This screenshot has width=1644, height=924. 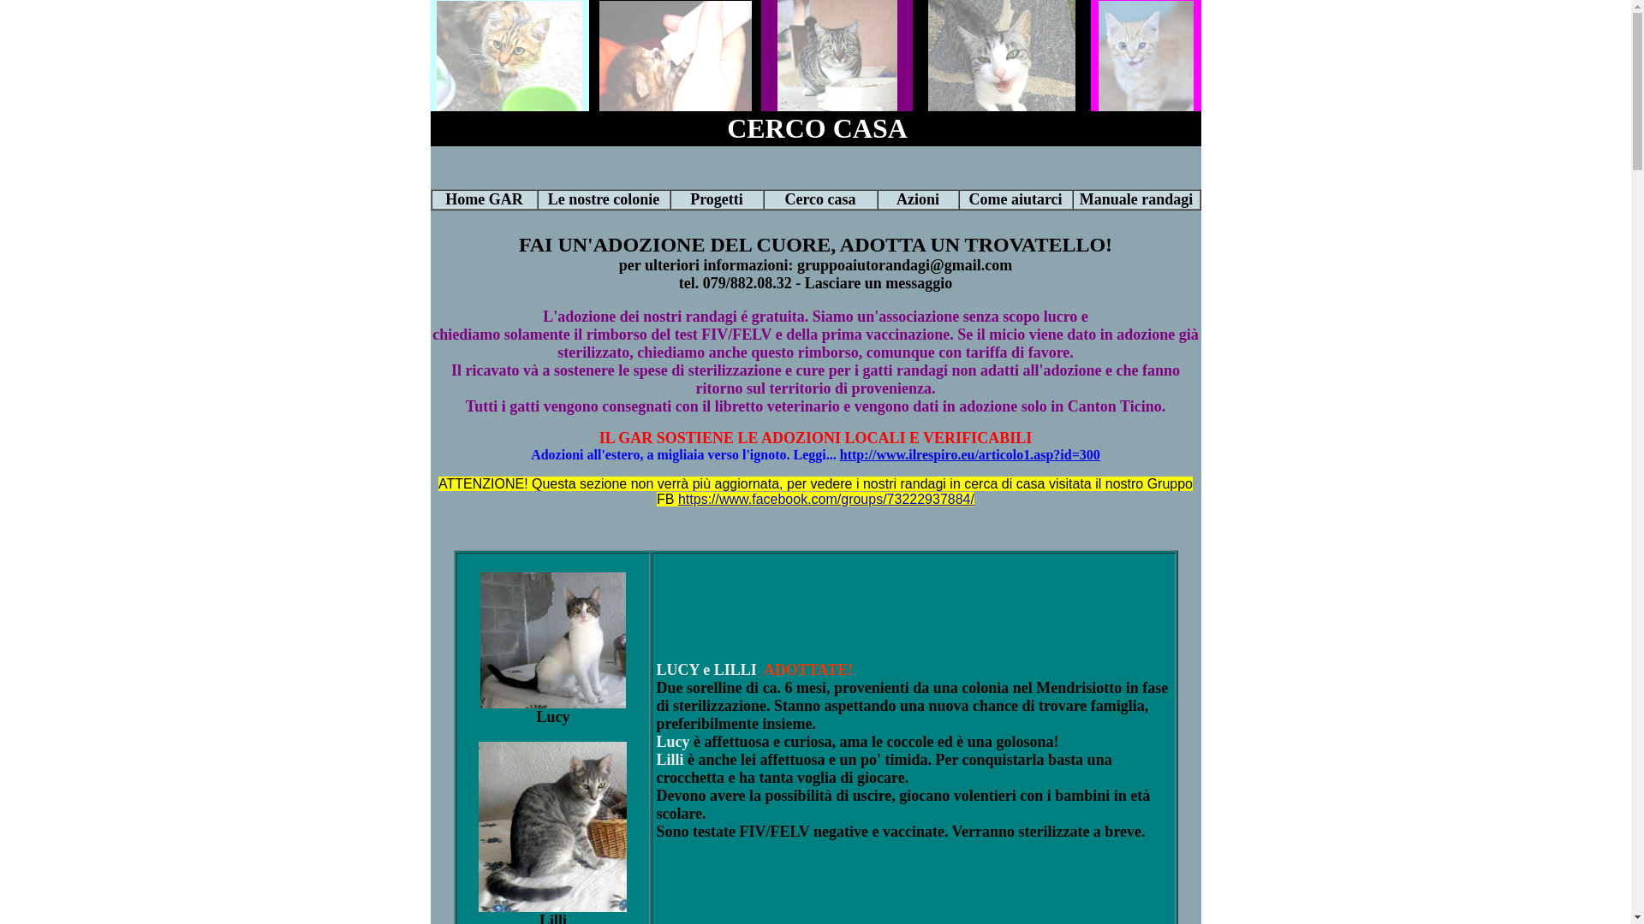 What do you see at coordinates (1016, 199) in the screenshot?
I see `Come aiutarci` at bounding box center [1016, 199].